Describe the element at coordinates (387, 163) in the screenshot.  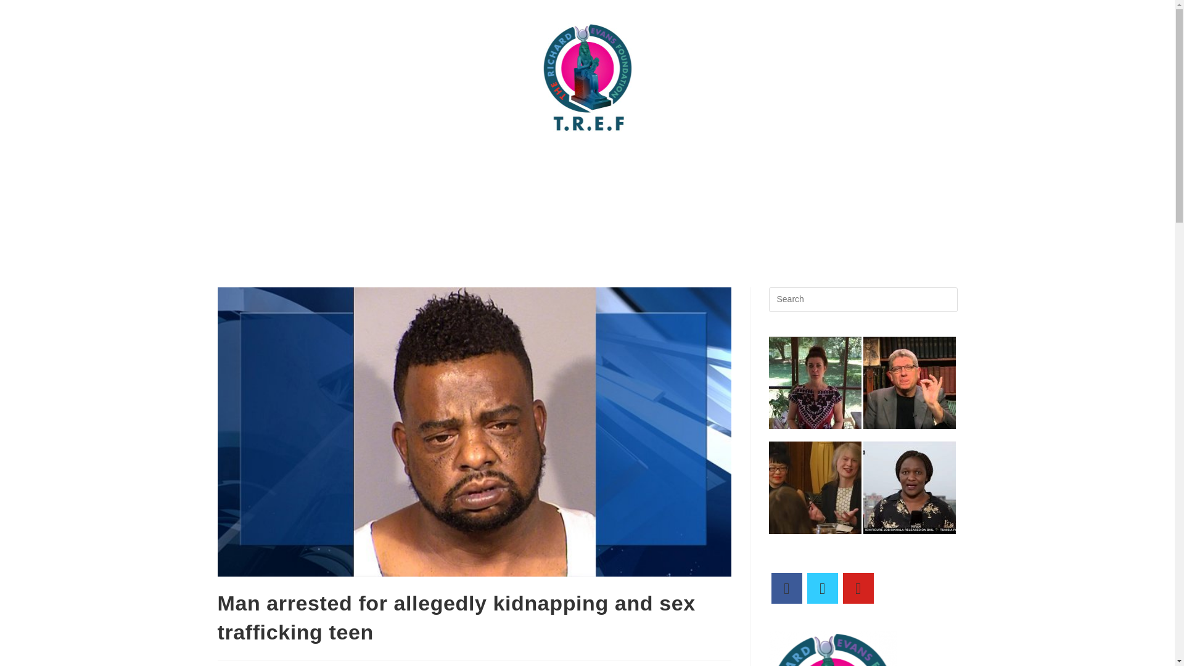
I see `CONTACT US OR DONATE TODAY:` at that location.